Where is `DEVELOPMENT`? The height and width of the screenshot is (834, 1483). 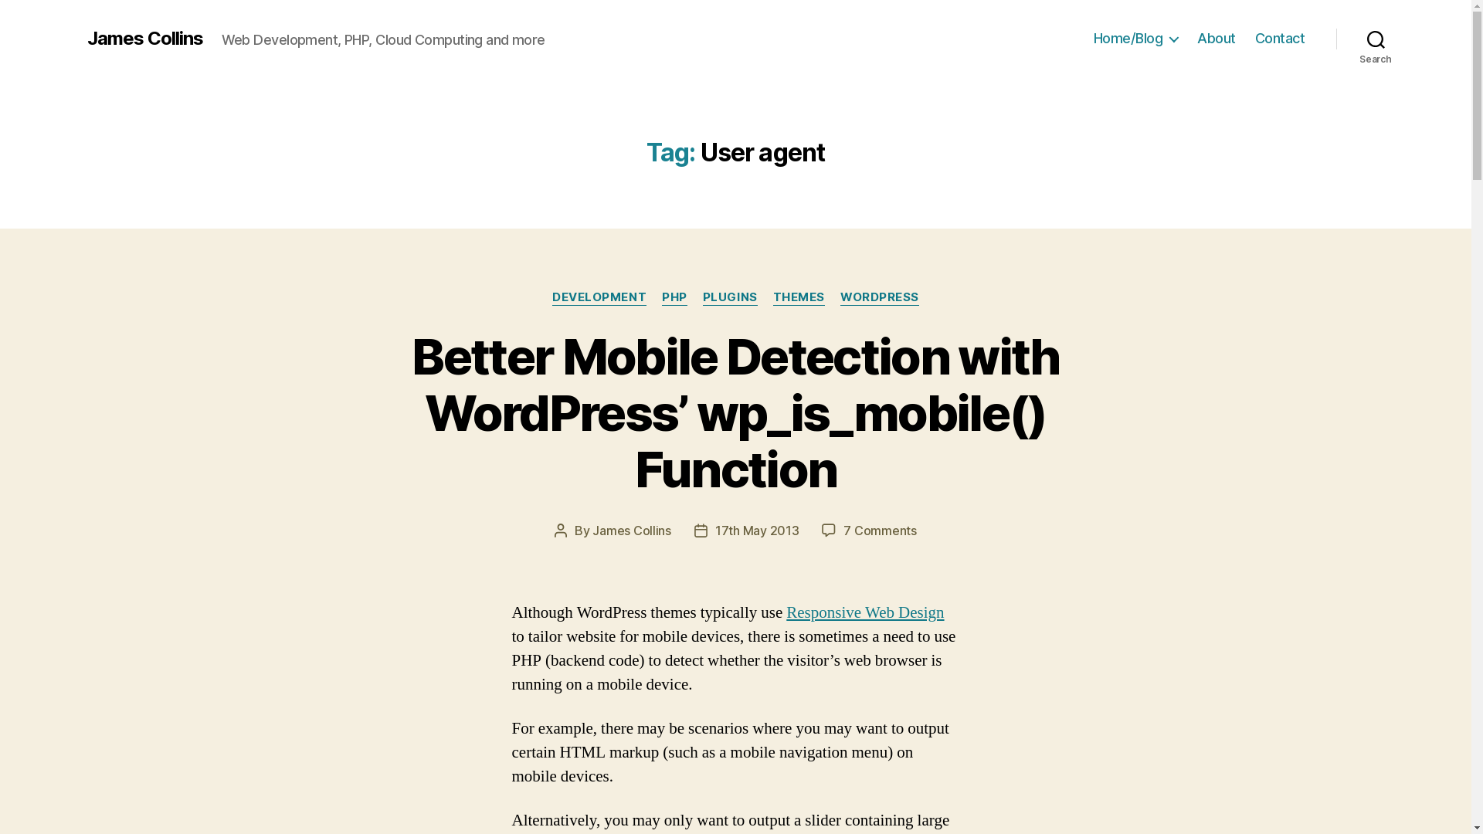
DEVELOPMENT is located at coordinates (599, 298).